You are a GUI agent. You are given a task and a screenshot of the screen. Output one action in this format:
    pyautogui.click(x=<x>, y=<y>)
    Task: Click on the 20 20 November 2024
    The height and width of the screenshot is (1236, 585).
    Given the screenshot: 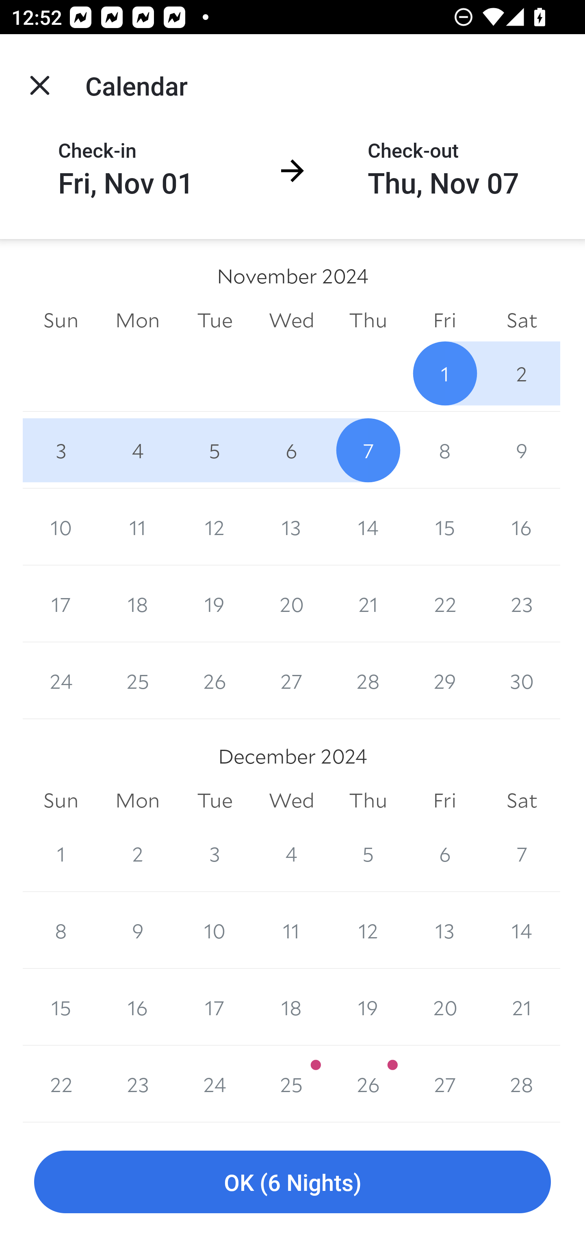 What is the action you would take?
    pyautogui.click(x=292, y=604)
    